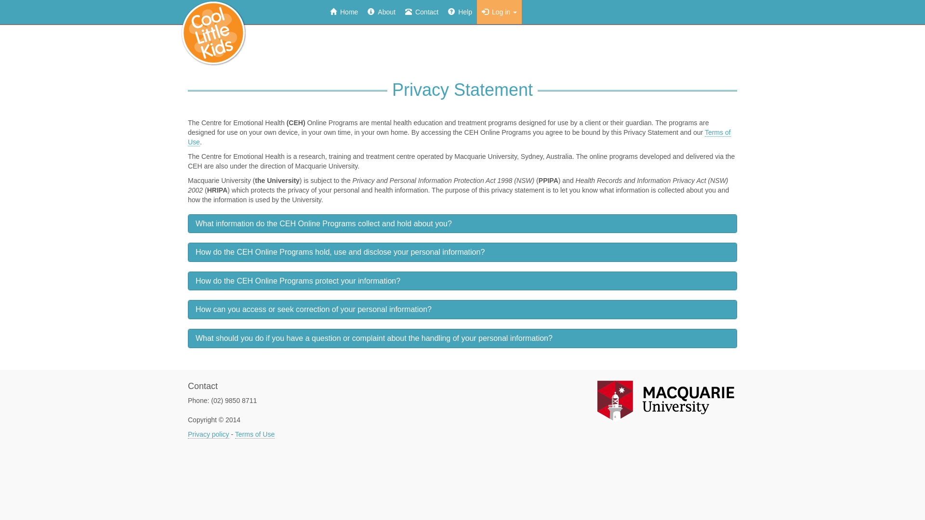 The height and width of the screenshot is (520, 925). I want to click on About, so click(382, 12).